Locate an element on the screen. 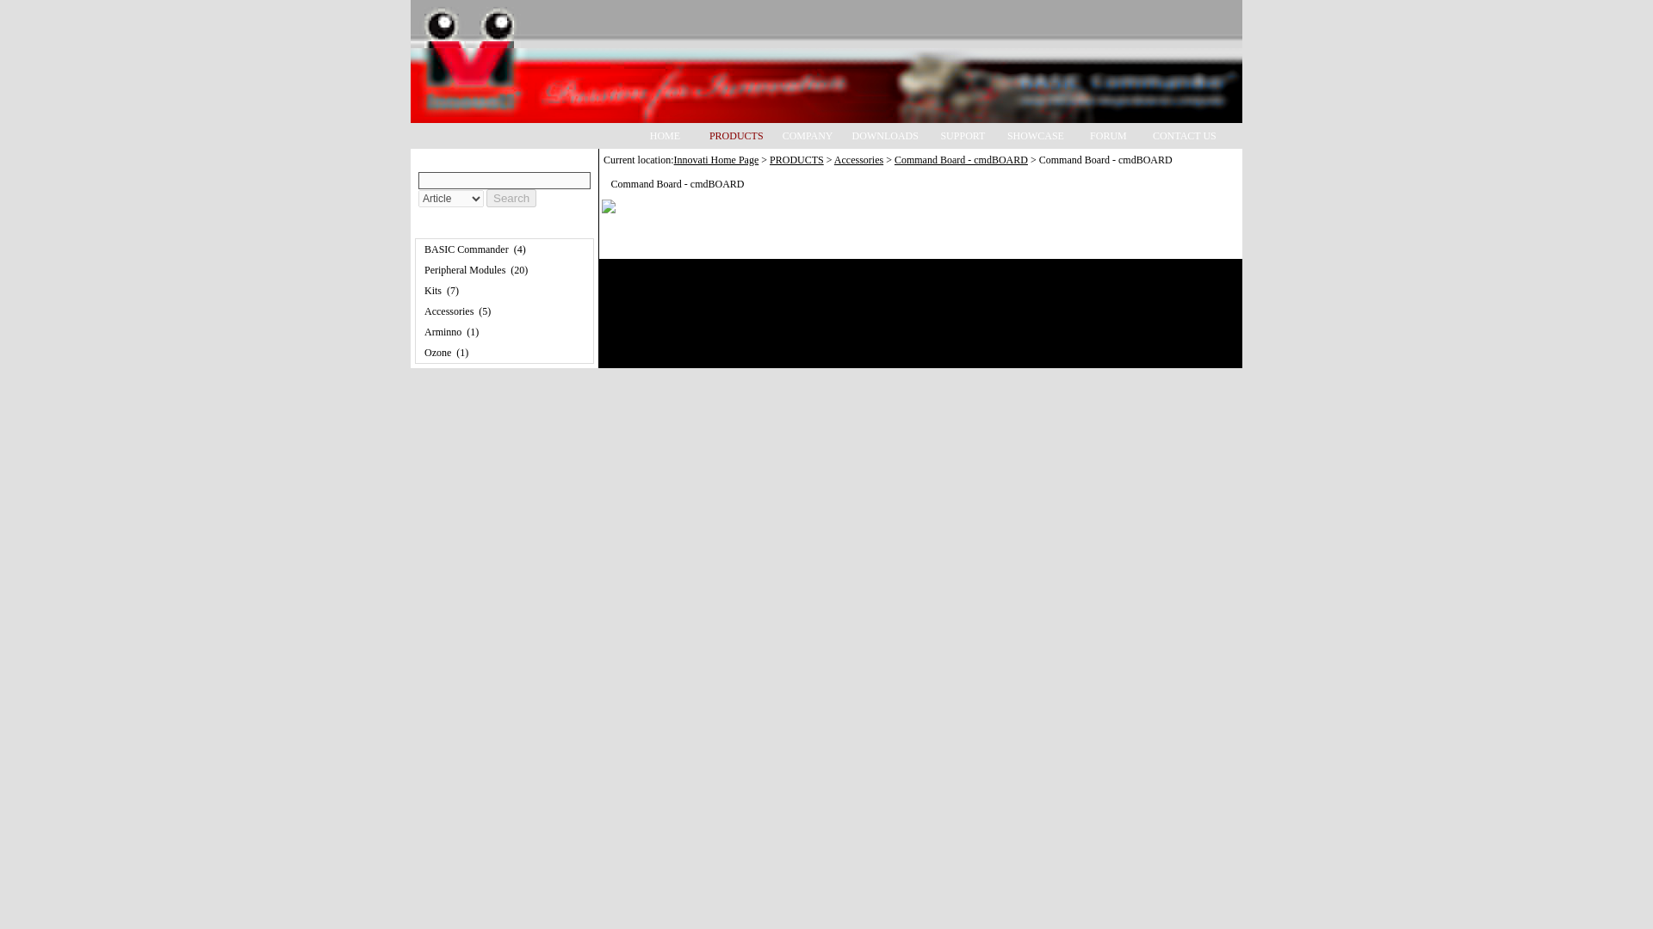  Ozone is located at coordinates (437, 352).